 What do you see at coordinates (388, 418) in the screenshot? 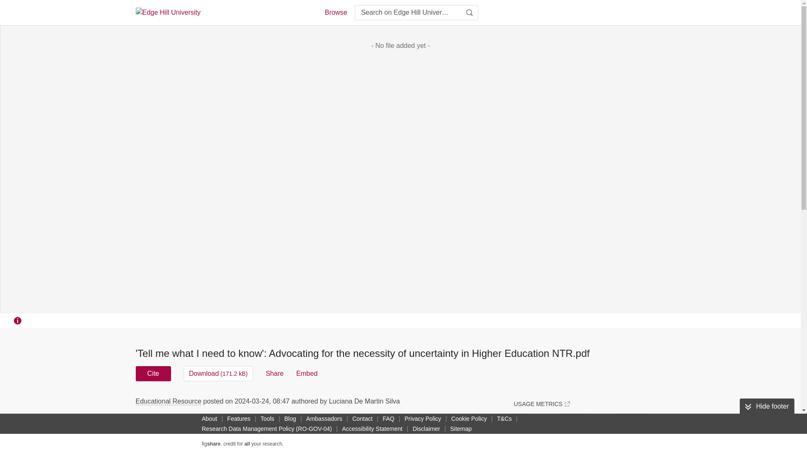
I see `FAQ` at bounding box center [388, 418].